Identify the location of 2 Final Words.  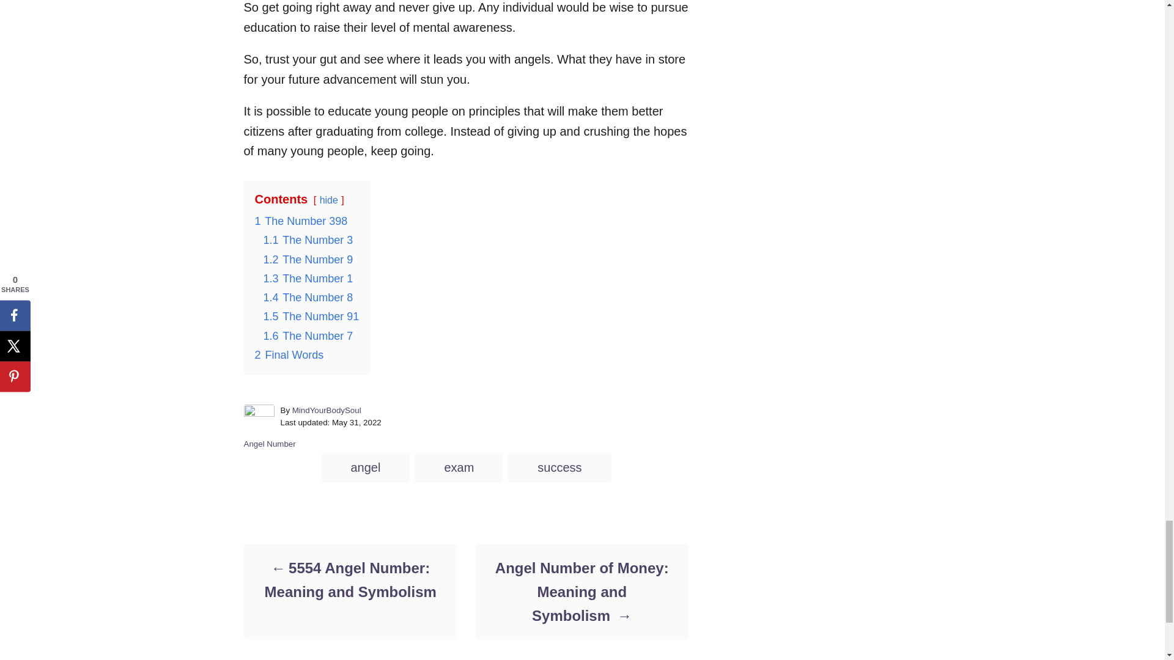
(289, 354).